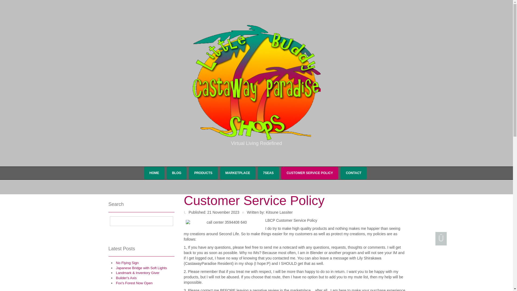  Describe the element at coordinates (203, 173) in the screenshot. I see `PRODUCTS` at that location.